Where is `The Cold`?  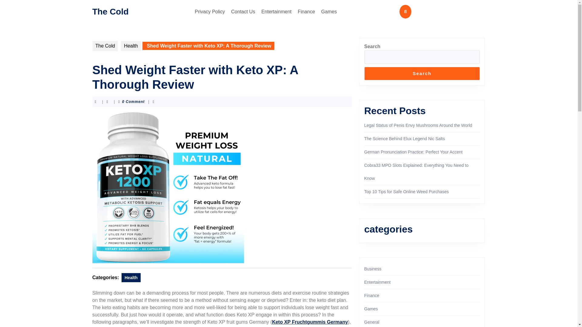
The Cold is located at coordinates (110, 11).